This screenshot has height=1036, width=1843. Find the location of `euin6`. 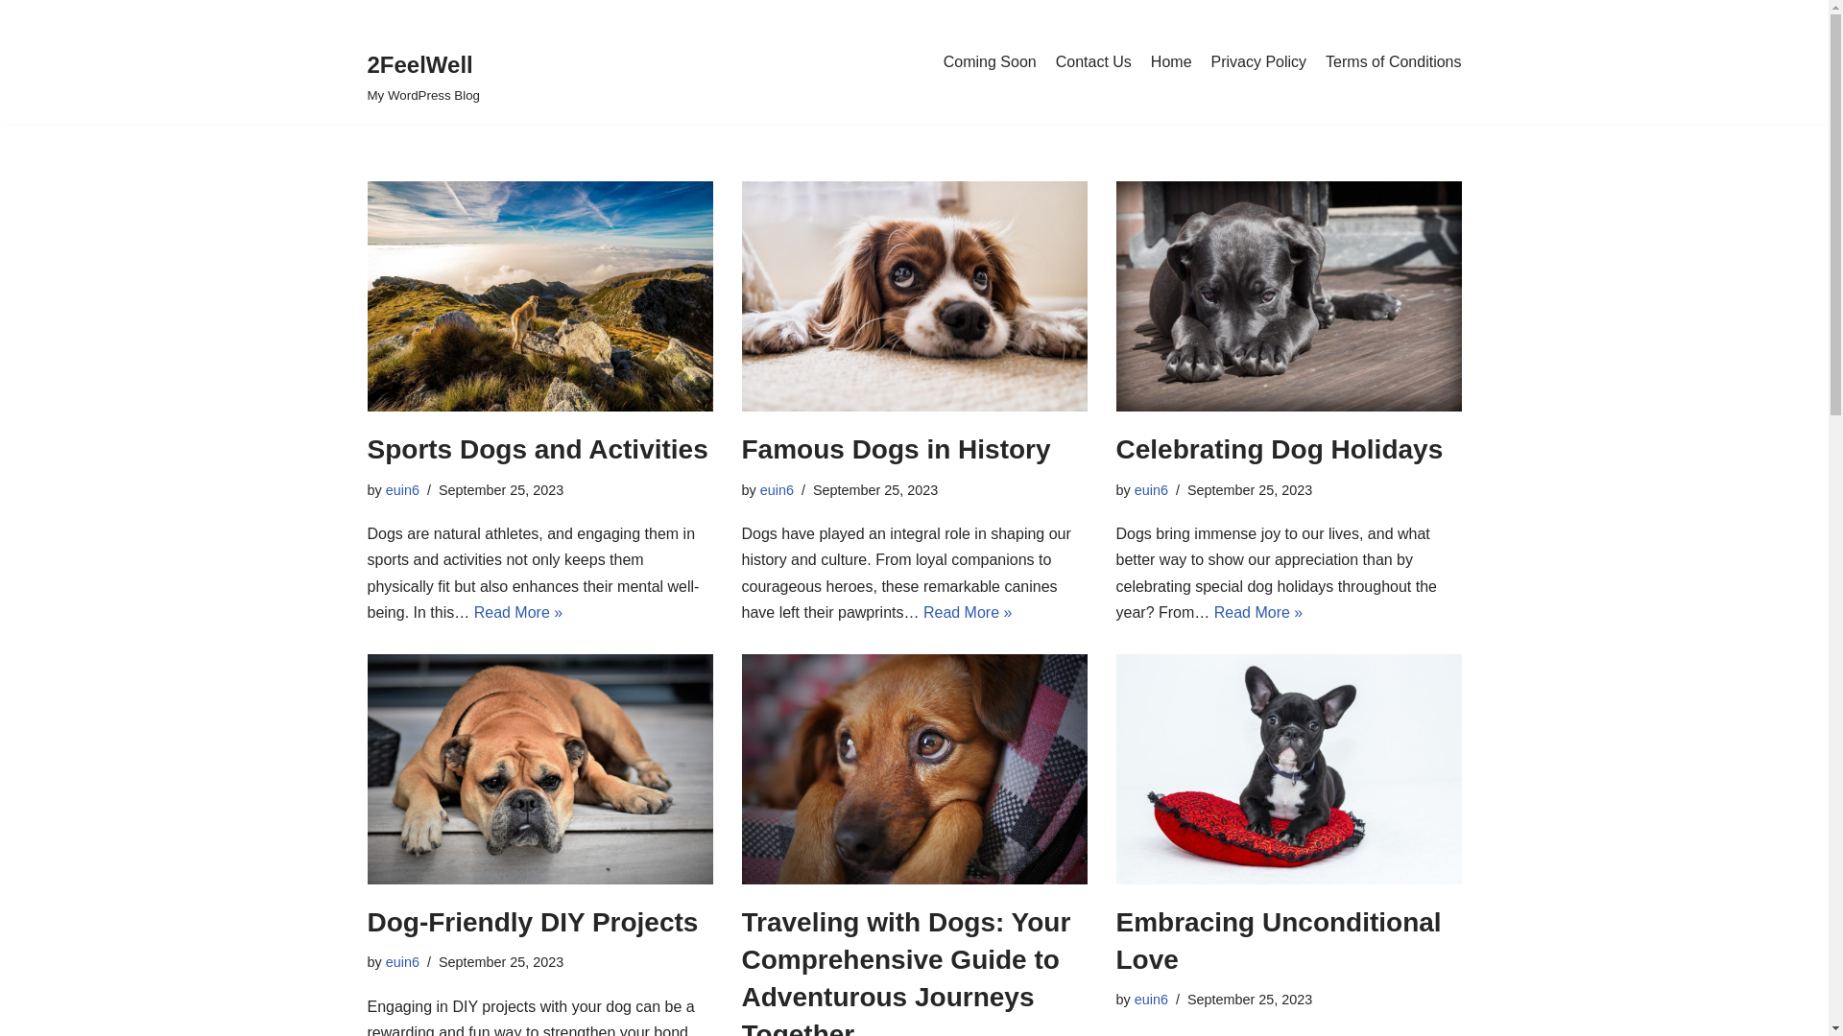

euin6 is located at coordinates (778, 490).